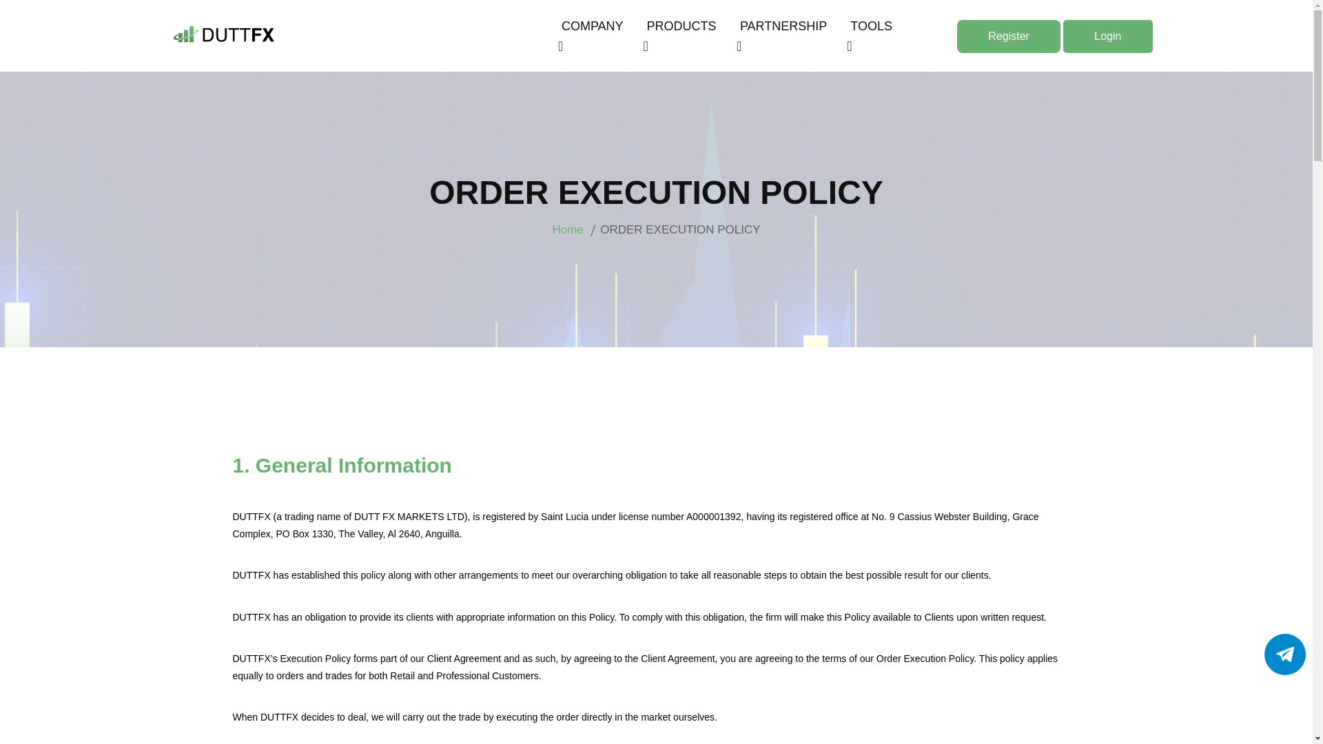  Describe the element at coordinates (567, 229) in the screenshot. I see `Home` at that location.